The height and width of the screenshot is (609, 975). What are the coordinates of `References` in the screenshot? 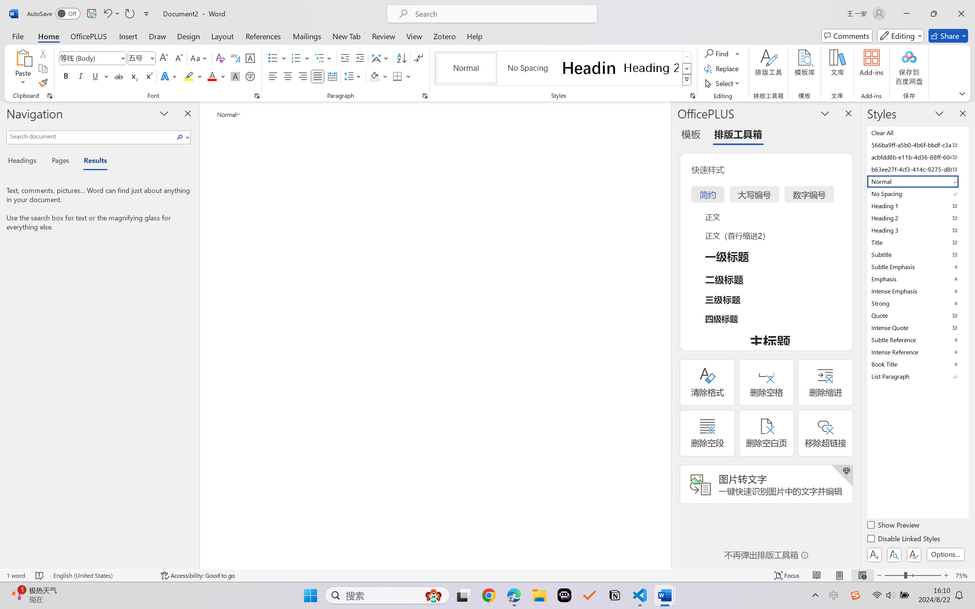 It's located at (264, 36).